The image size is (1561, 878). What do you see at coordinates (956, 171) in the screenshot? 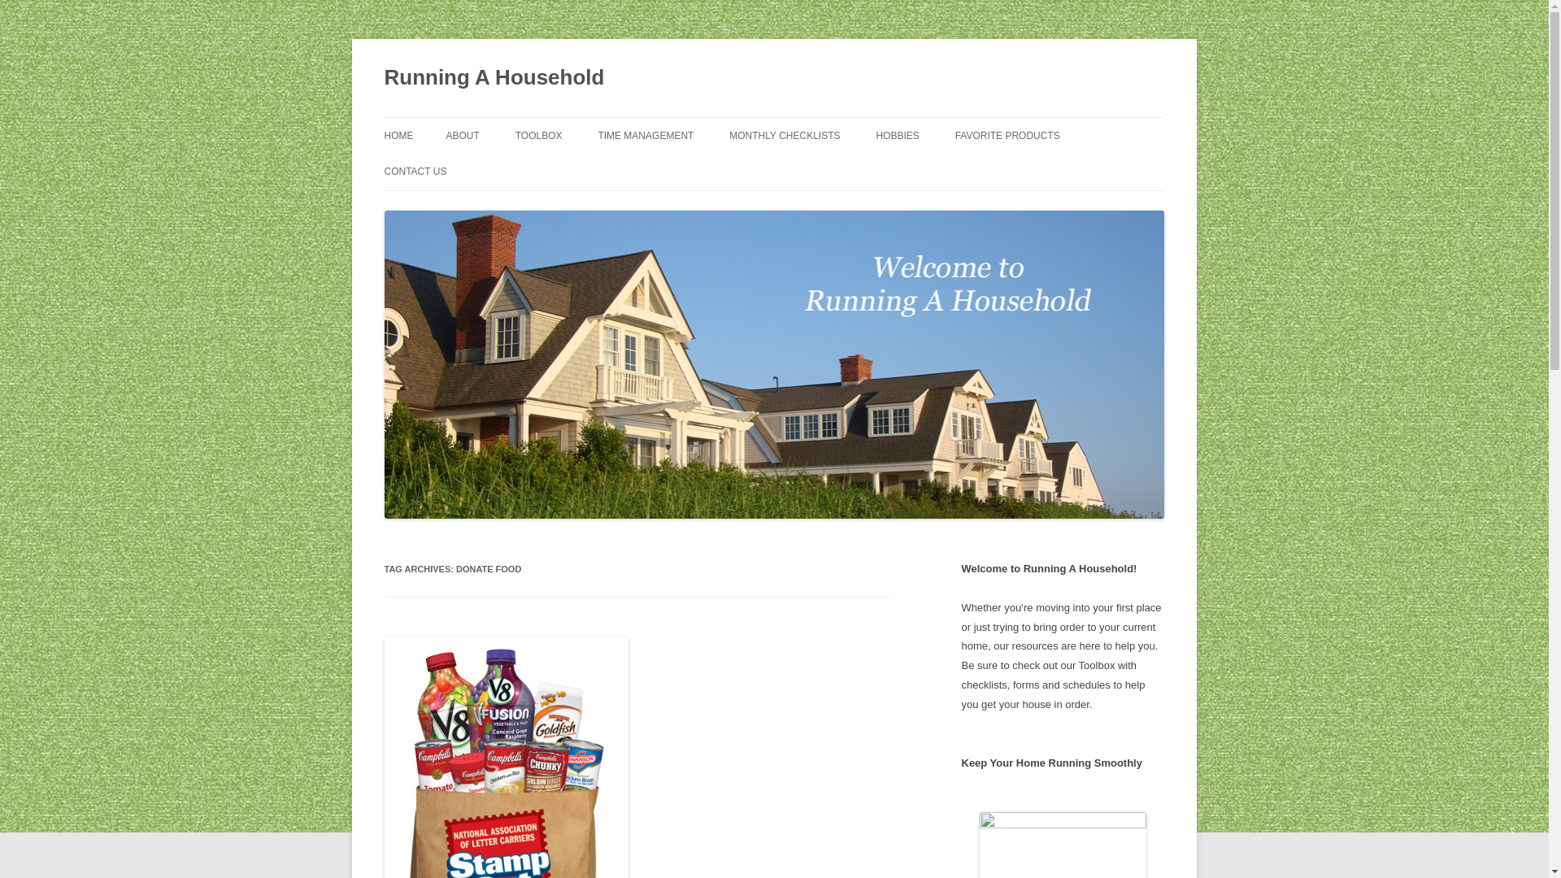
I see `GARDENING` at bounding box center [956, 171].